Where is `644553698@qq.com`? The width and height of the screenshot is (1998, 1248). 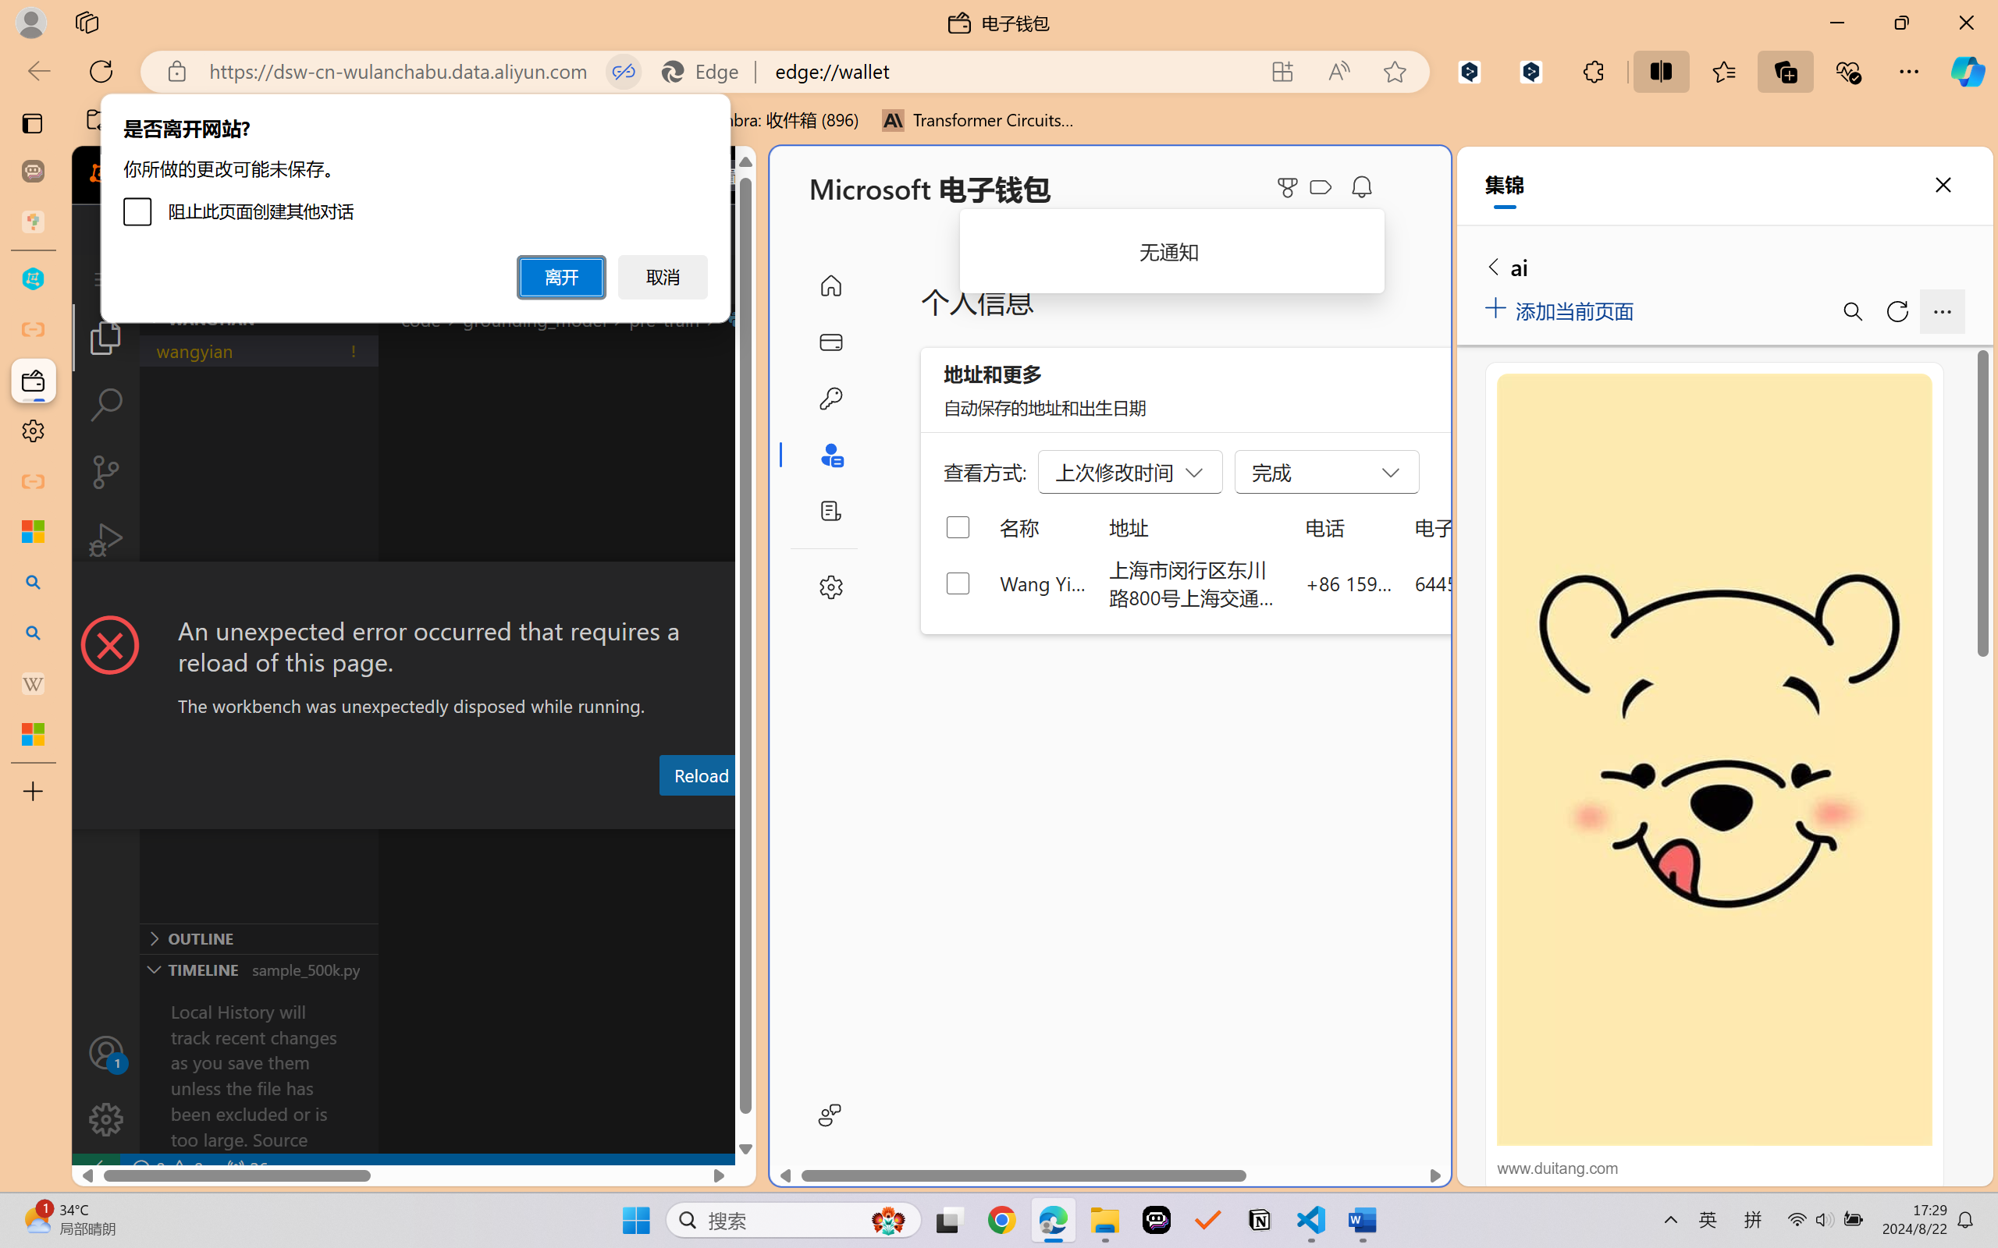
644553698@qq.com is located at coordinates (1502, 583).